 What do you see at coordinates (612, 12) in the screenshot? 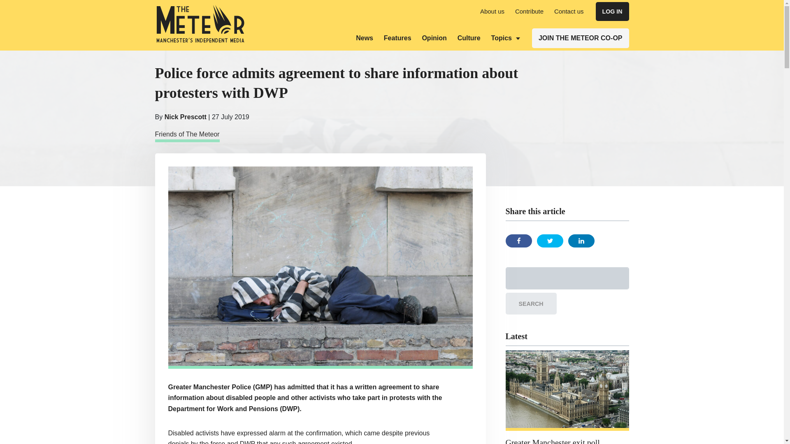
I see `LOG IN` at bounding box center [612, 12].